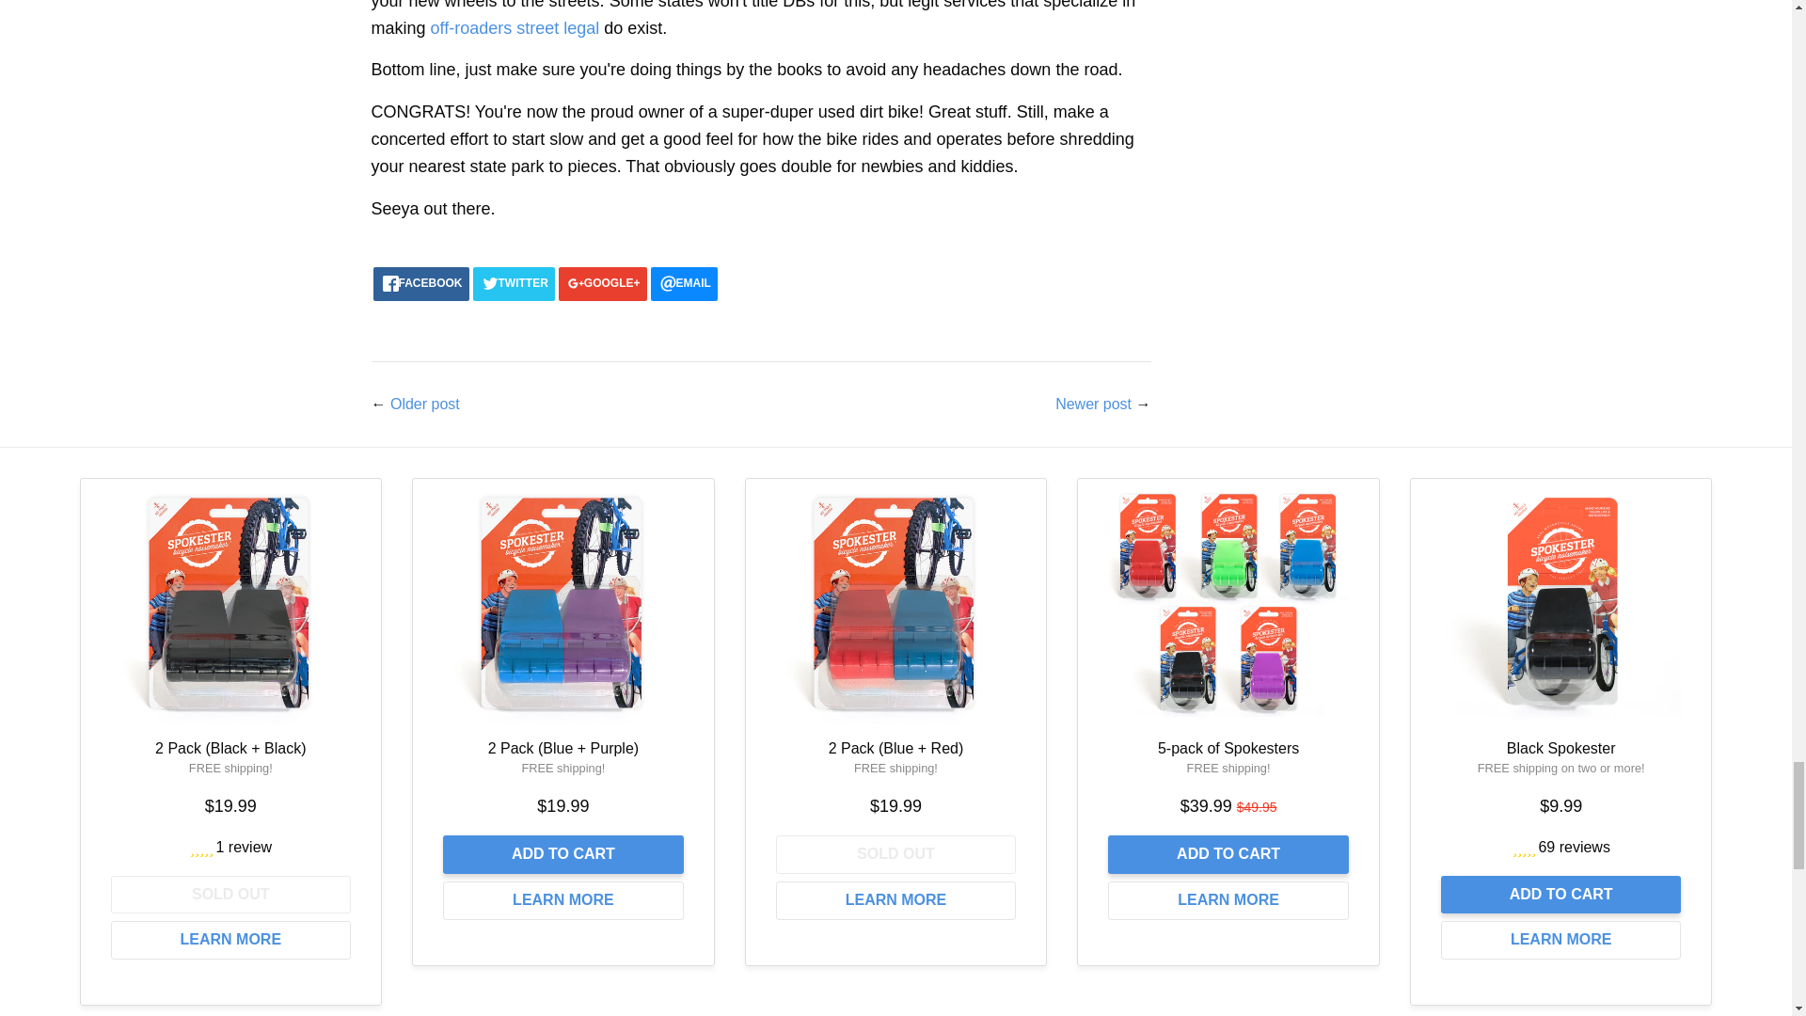 The image size is (1806, 1016). I want to click on off-roaders street legal, so click(515, 28).